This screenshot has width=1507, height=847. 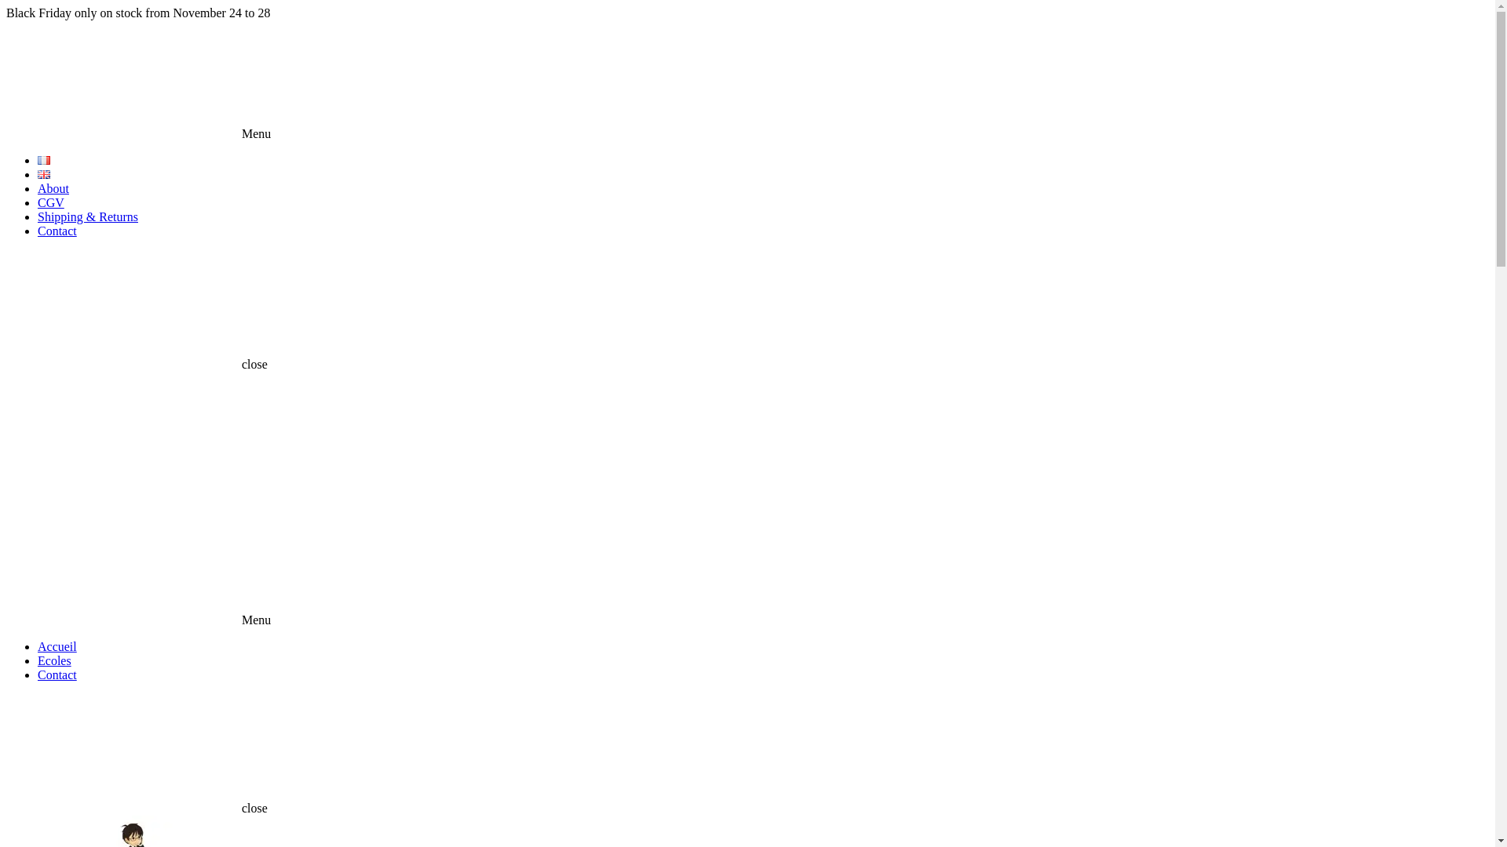 What do you see at coordinates (88, 216) in the screenshot?
I see `Shipping & Returns` at bounding box center [88, 216].